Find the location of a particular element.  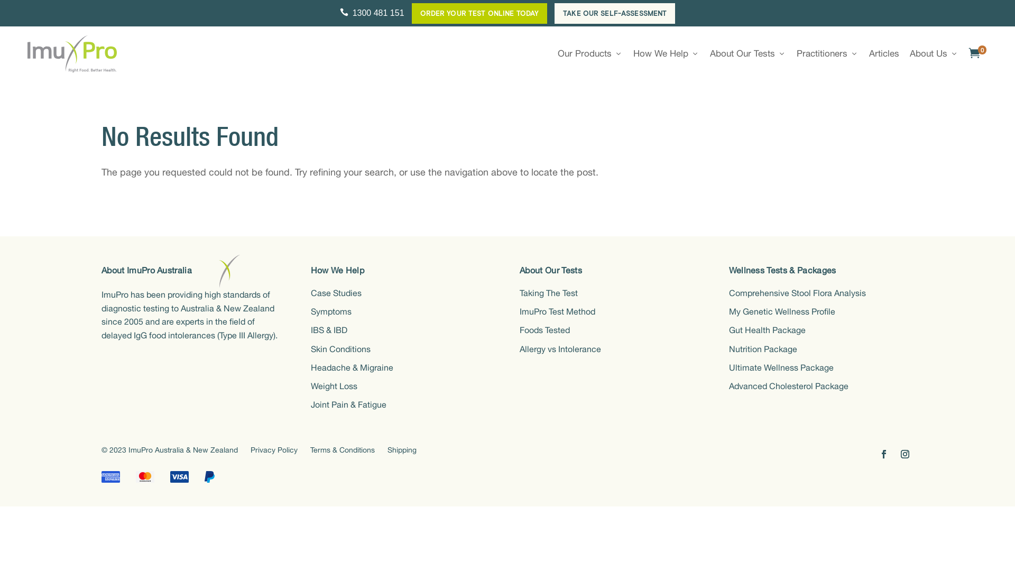

Nutrition Package is located at coordinates (763, 349).